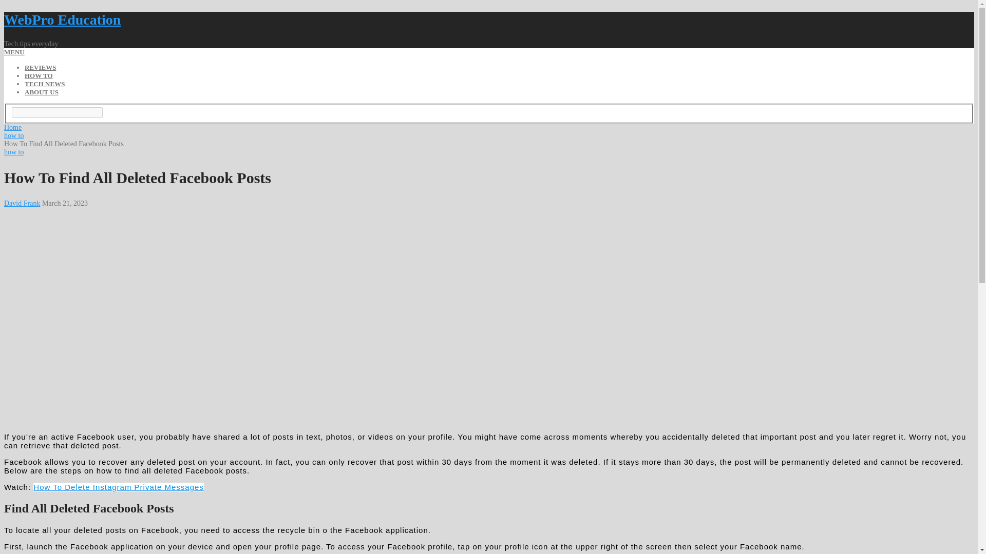 The height and width of the screenshot is (554, 986). What do you see at coordinates (119, 486) in the screenshot?
I see `How To Delete Instagram Private Messages` at bounding box center [119, 486].